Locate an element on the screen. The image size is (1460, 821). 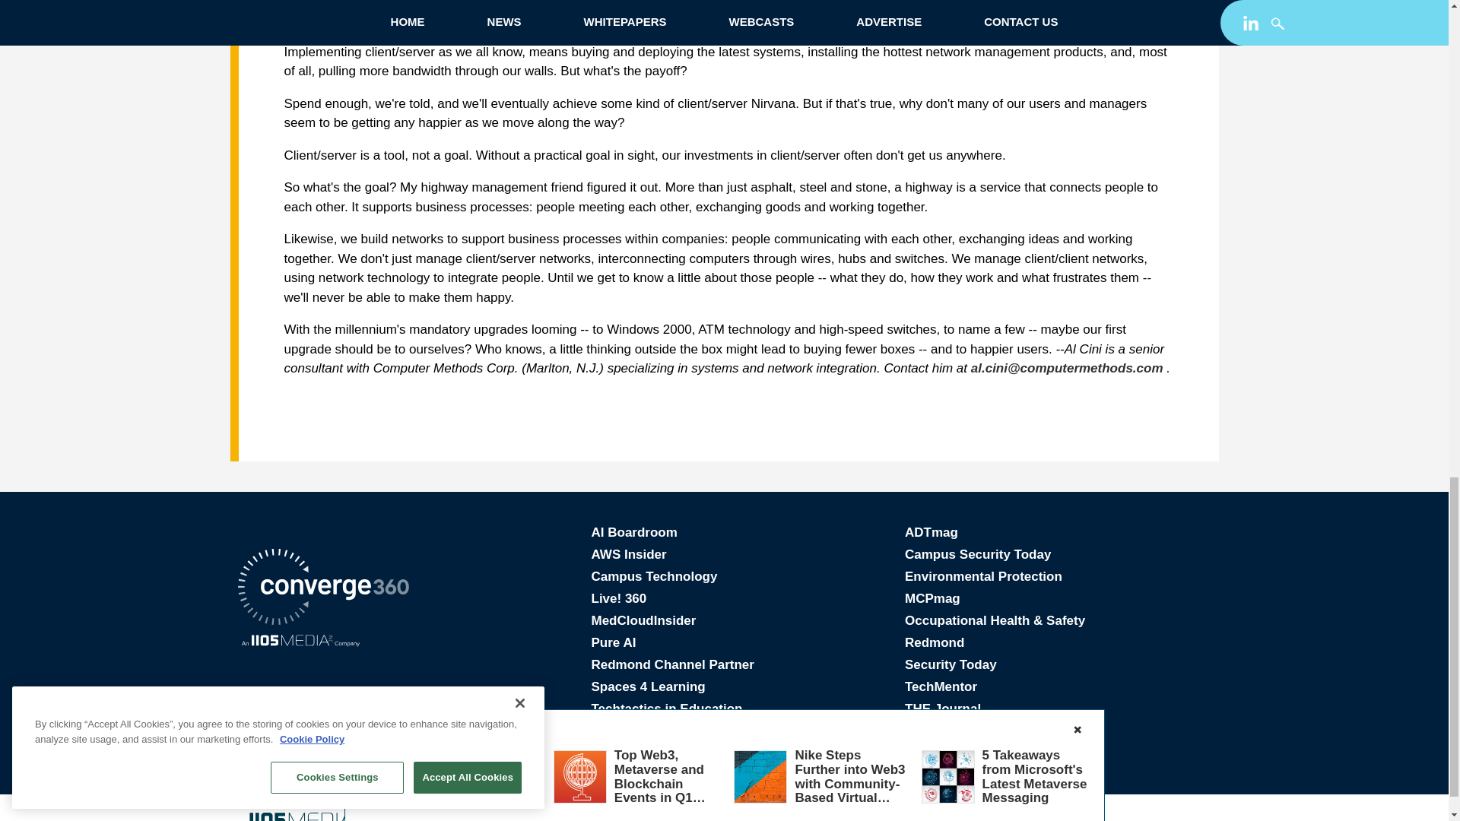
Campus Security Today is located at coordinates (978, 554).